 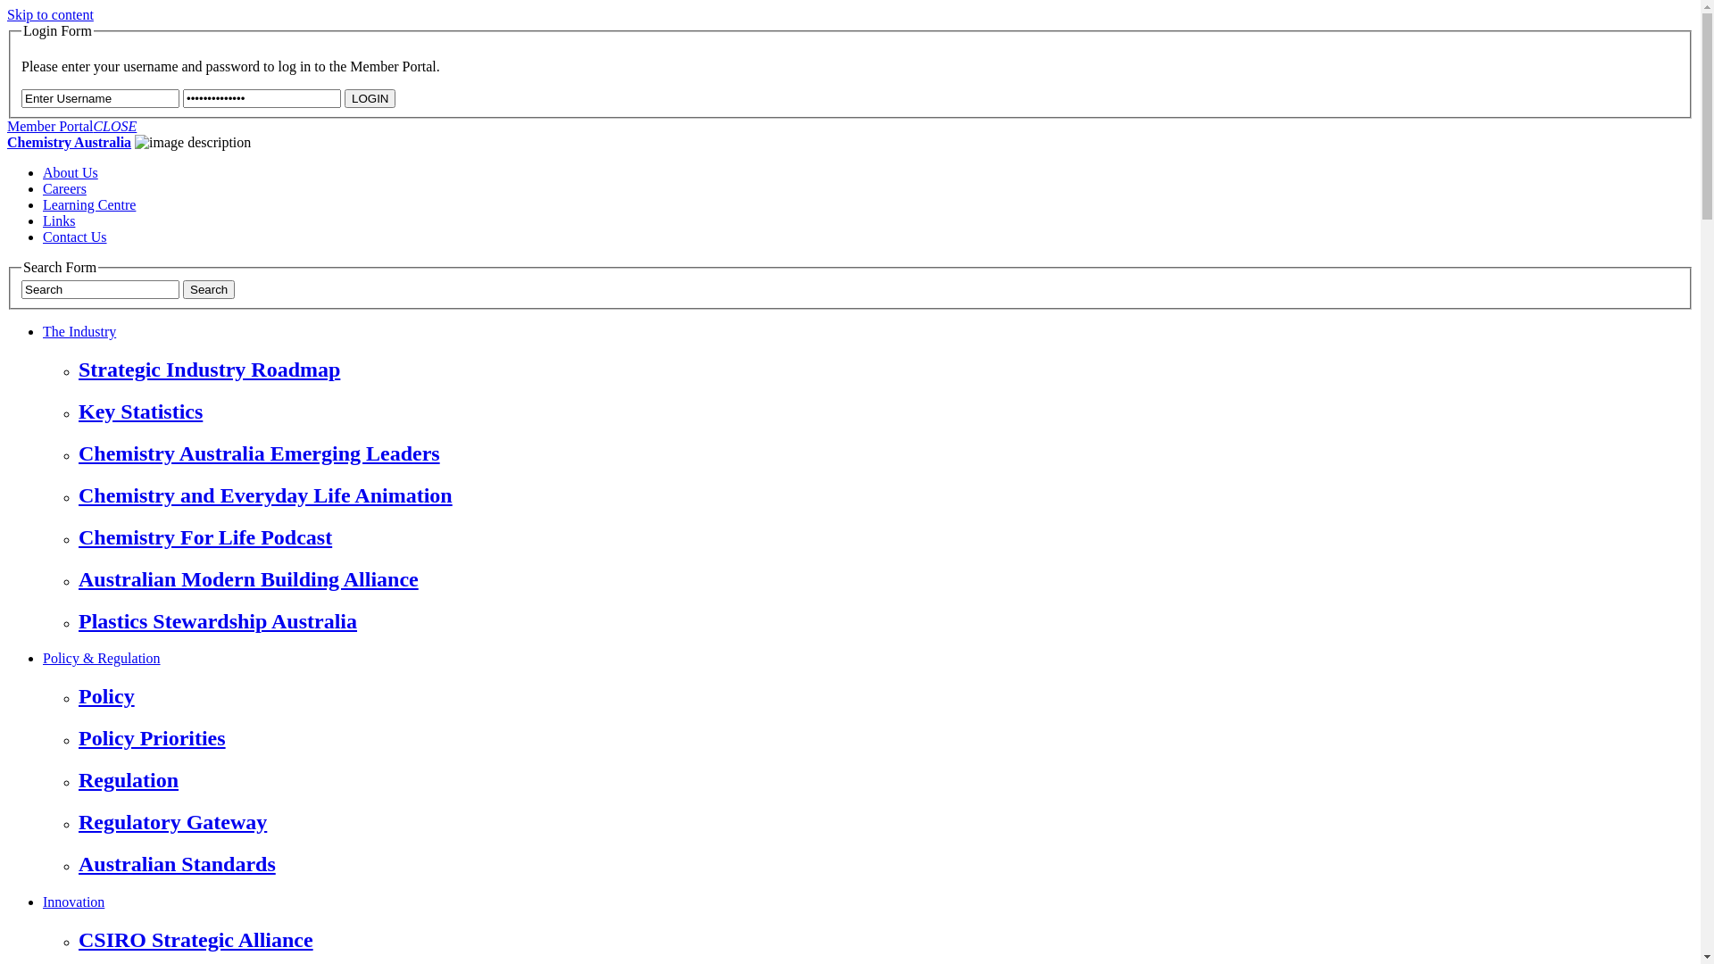 What do you see at coordinates (71, 127) in the screenshot?
I see `Member PortalCLOSE` at bounding box center [71, 127].